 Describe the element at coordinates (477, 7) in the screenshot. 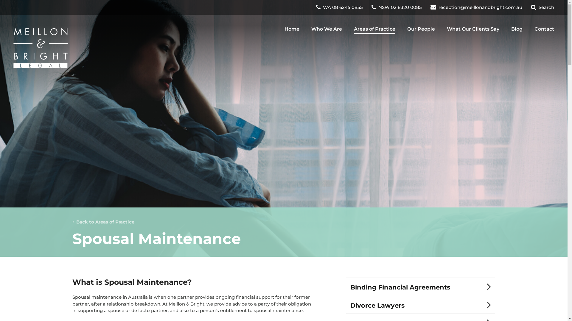

I see `  reception@meillonandbright.com.au` at that location.